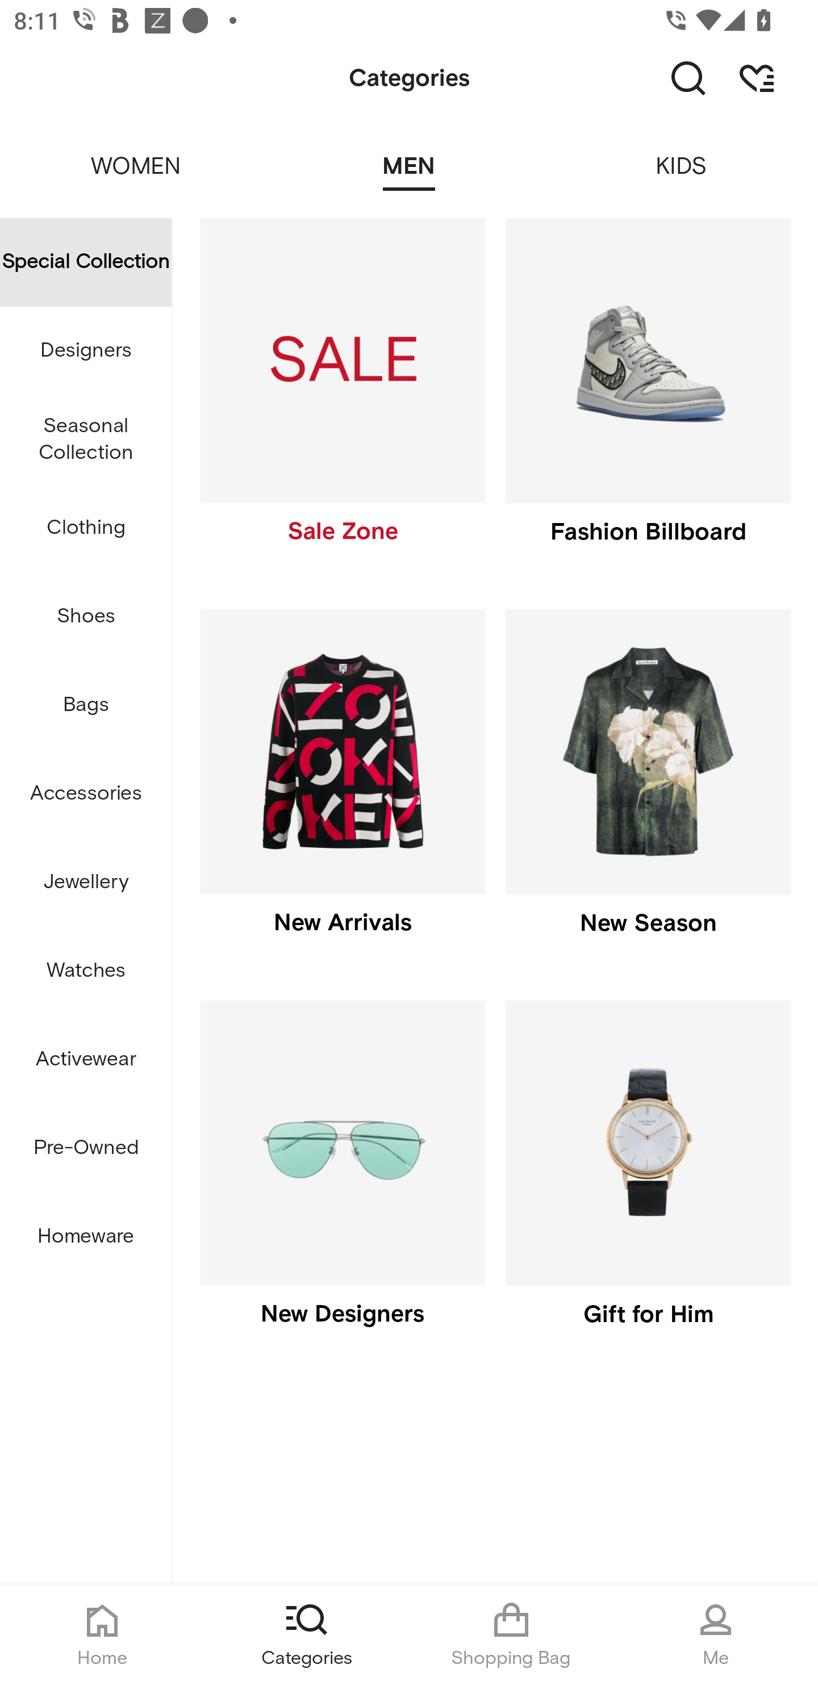  I want to click on Bags, so click(86, 705).